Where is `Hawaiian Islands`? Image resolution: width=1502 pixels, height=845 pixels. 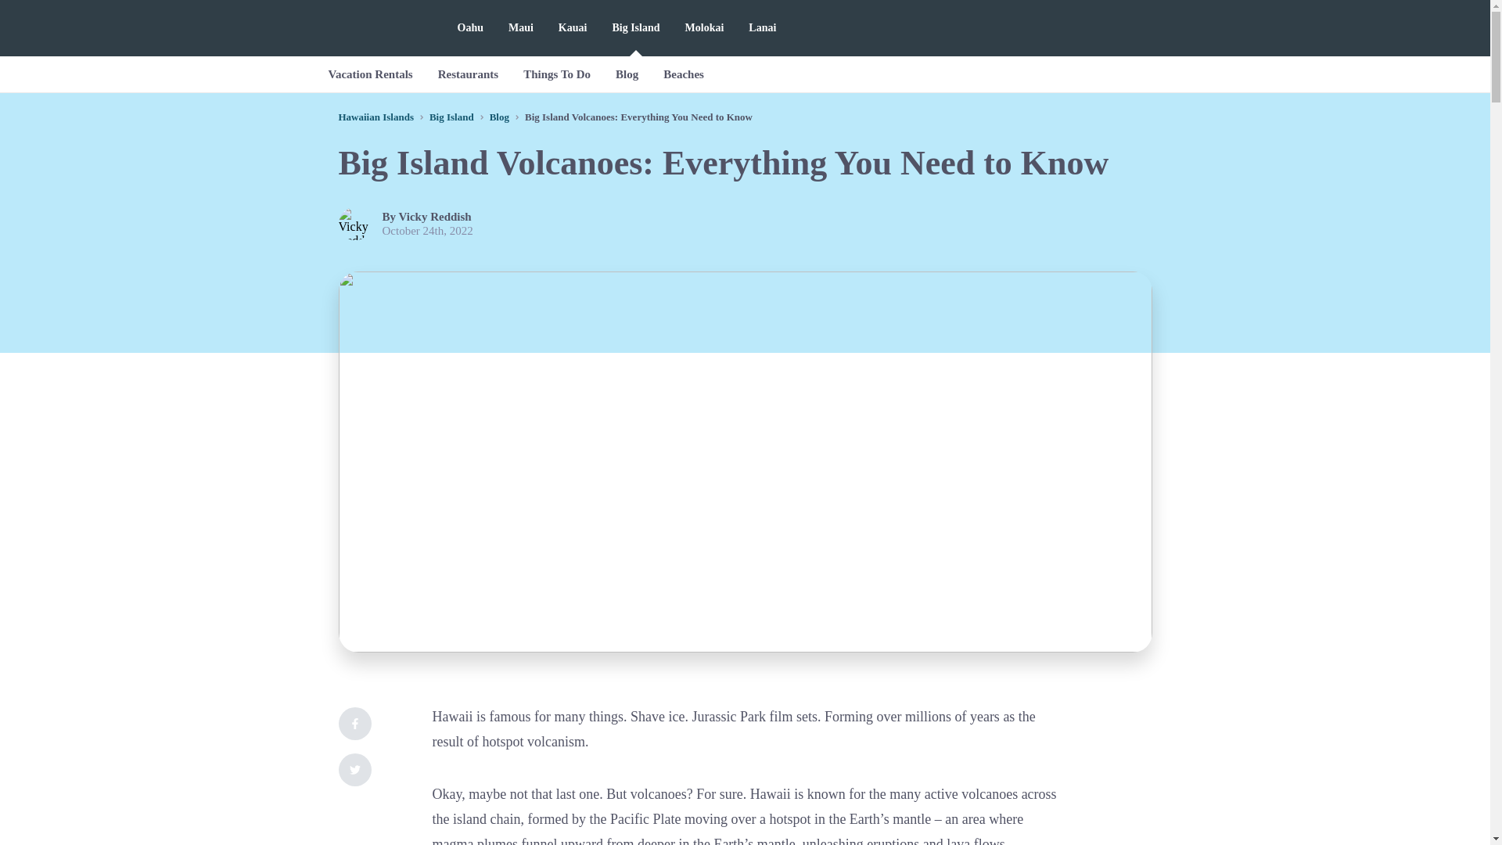
Hawaiian Islands is located at coordinates (375, 116).